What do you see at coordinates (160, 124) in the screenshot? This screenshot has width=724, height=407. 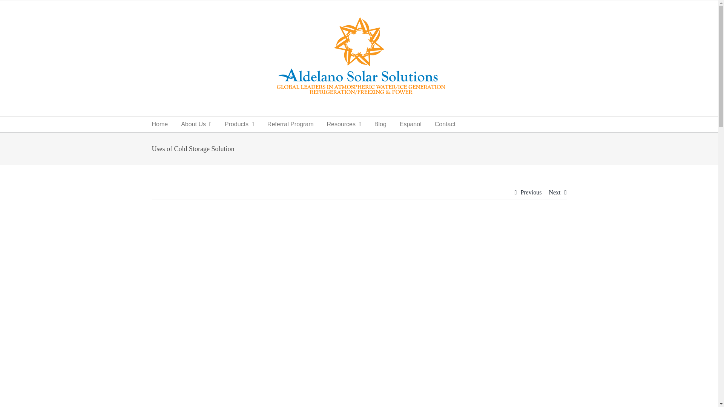 I see `Home` at bounding box center [160, 124].